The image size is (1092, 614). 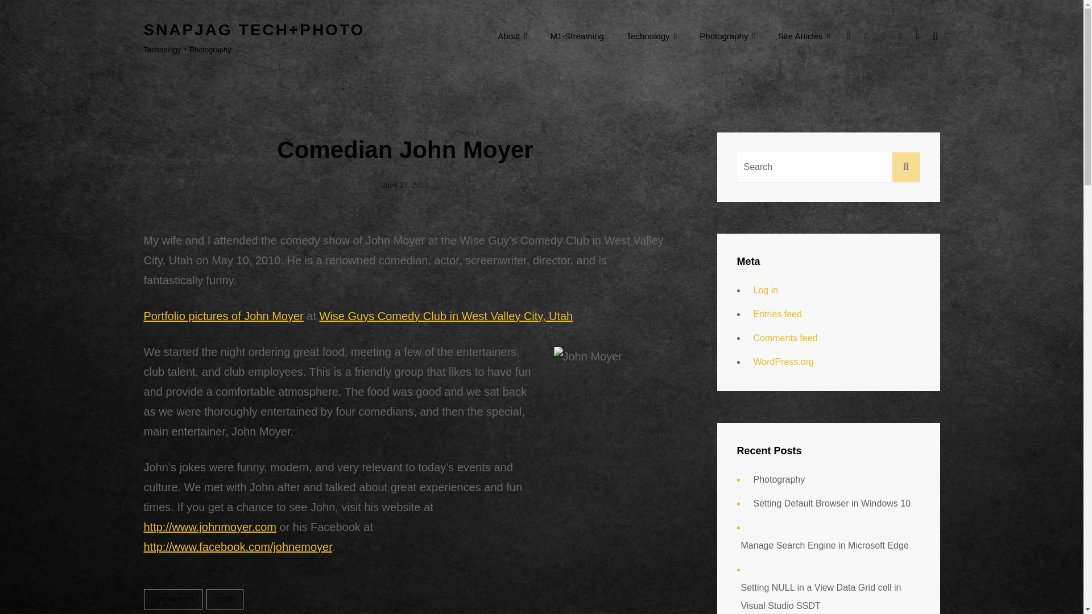 I want to click on Photography, so click(x=727, y=36).